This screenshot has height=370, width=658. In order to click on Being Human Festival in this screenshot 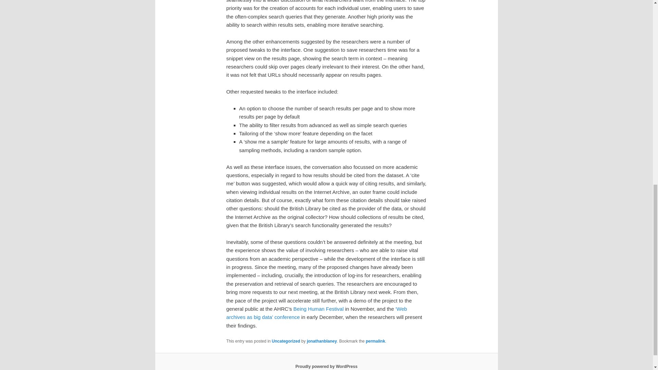, I will do `click(318, 309)`.